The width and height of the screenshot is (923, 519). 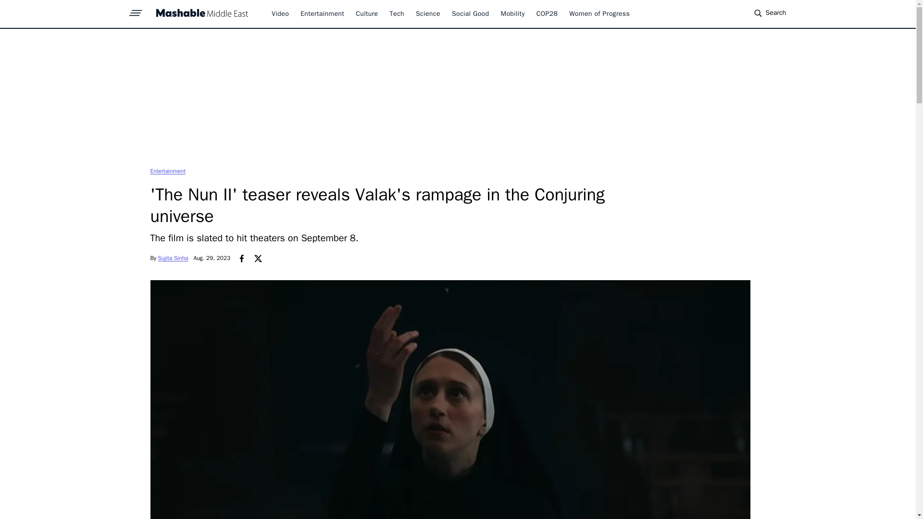 I want to click on COP28, so click(x=547, y=13).